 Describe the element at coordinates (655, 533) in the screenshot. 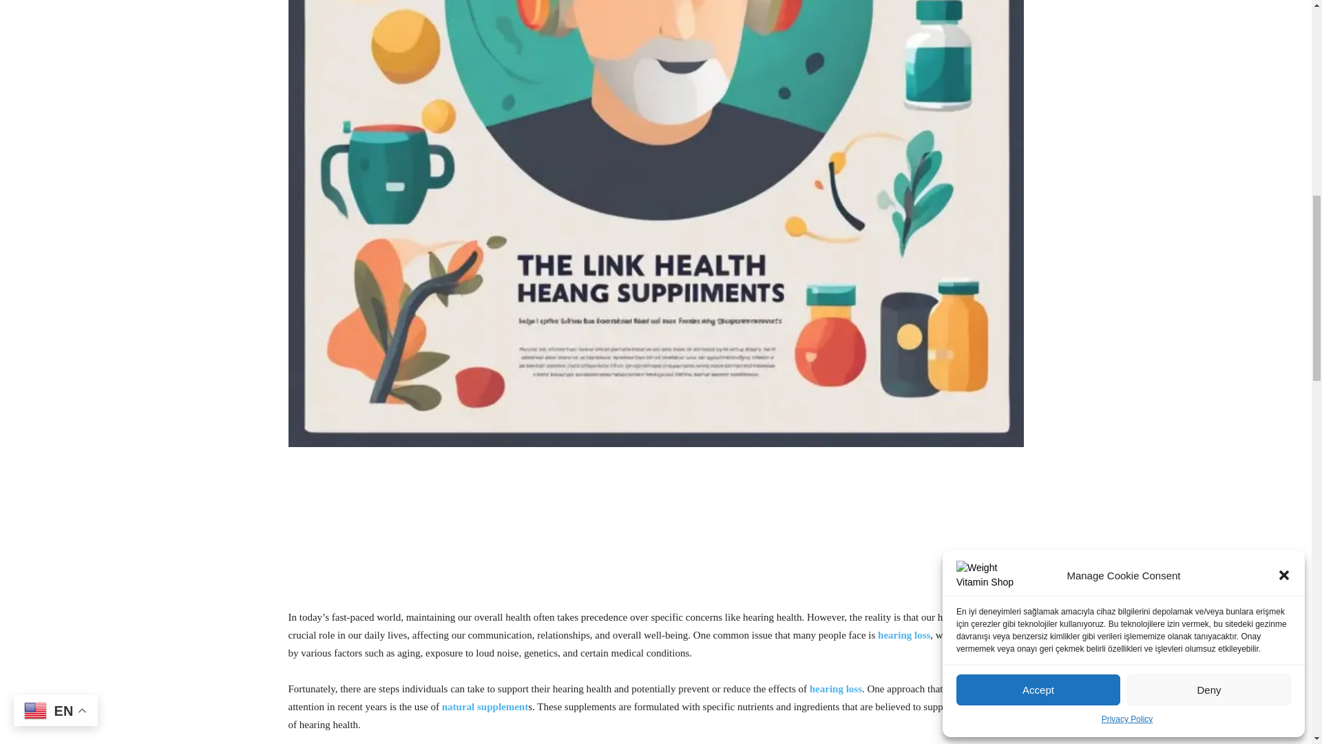

I see `Advertisement` at that location.